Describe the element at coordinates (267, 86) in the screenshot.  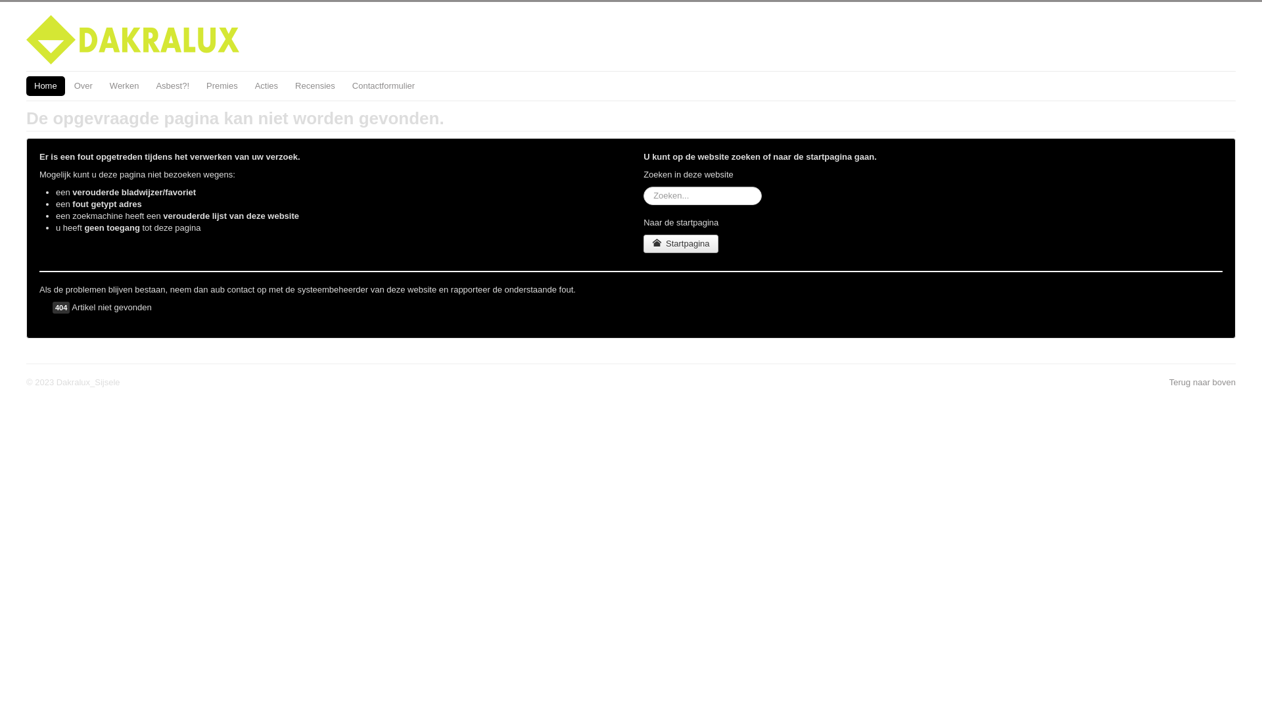
I see `Acties` at that location.